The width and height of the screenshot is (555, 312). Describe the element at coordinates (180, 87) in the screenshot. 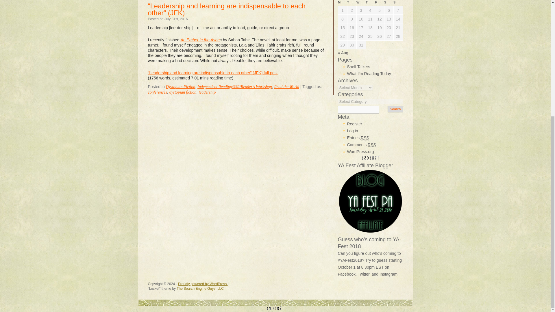

I see `Dystopian Fiction` at that location.